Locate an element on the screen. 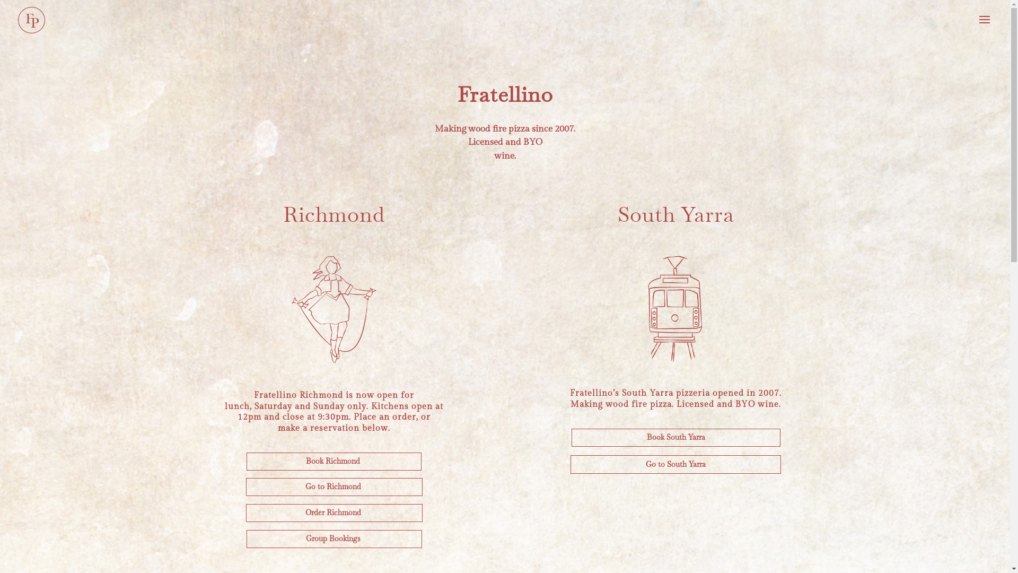 The height and width of the screenshot is (573, 1018). Go to South Yarra is located at coordinates (675, 464).